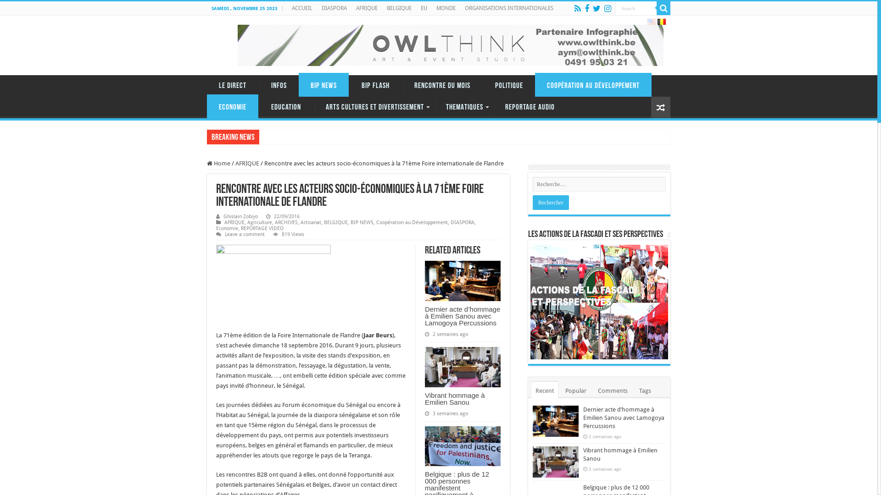 This screenshot has width=881, height=495. What do you see at coordinates (545, 390) in the screenshot?
I see `Recent` at bounding box center [545, 390].